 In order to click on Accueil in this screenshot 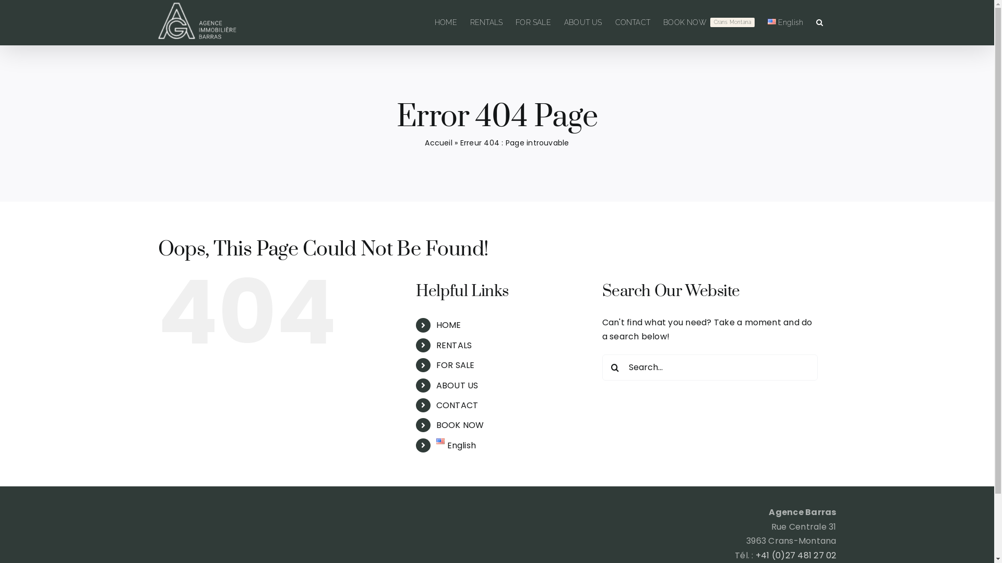, I will do `click(438, 143)`.